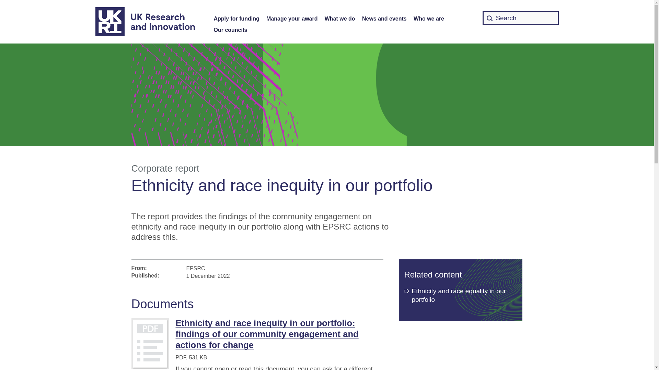  What do you see at coordinates (429, 19) in the screenshot?
I see `Who we are` at bounding box center [429, 19].